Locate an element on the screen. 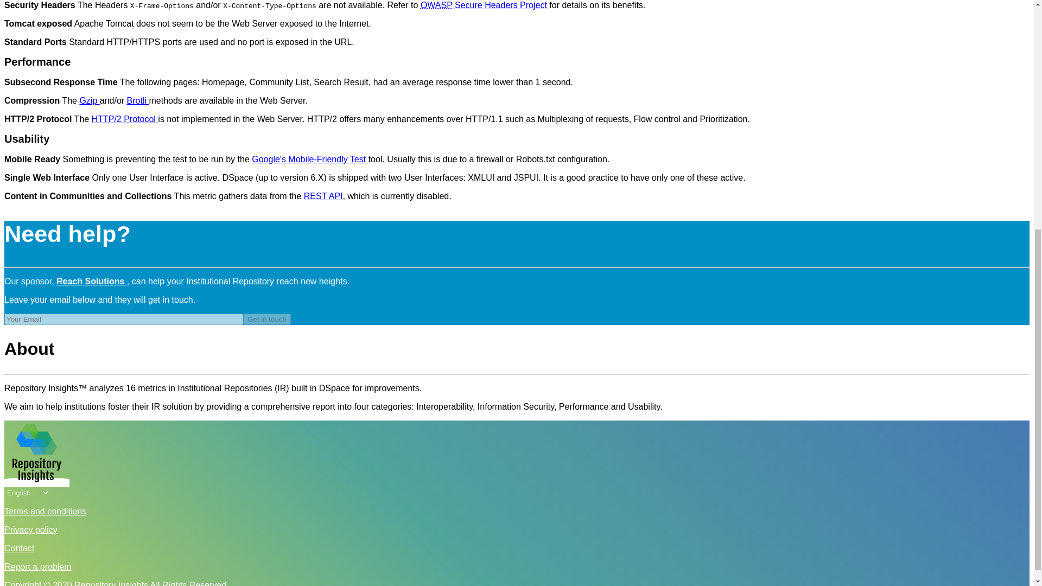 This screenshot has width=1042, height=586. Report a problem is located at coordinates (38, 566).